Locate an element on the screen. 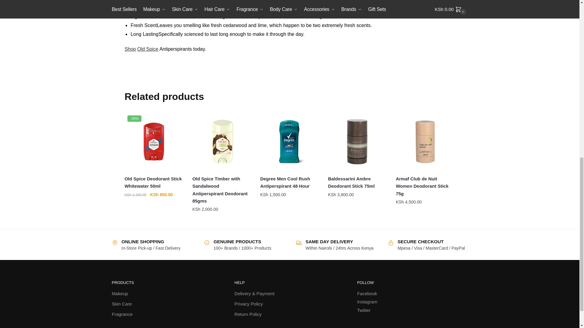 The image size is (584, 328). Twitter is located at coordinates (363, 310).